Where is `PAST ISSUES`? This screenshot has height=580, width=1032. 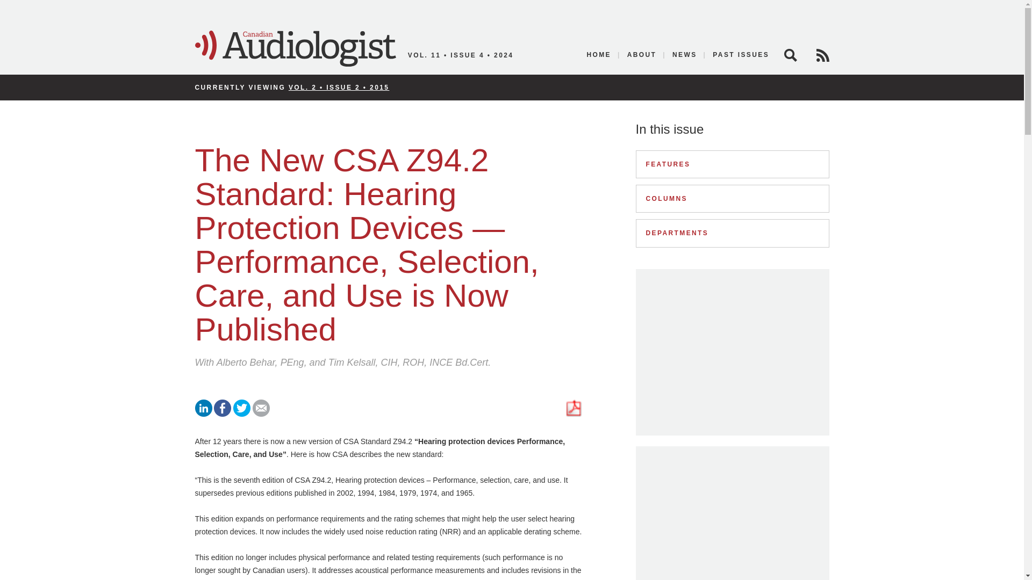
PAST ISSUES is located at coordinates (737, 55).